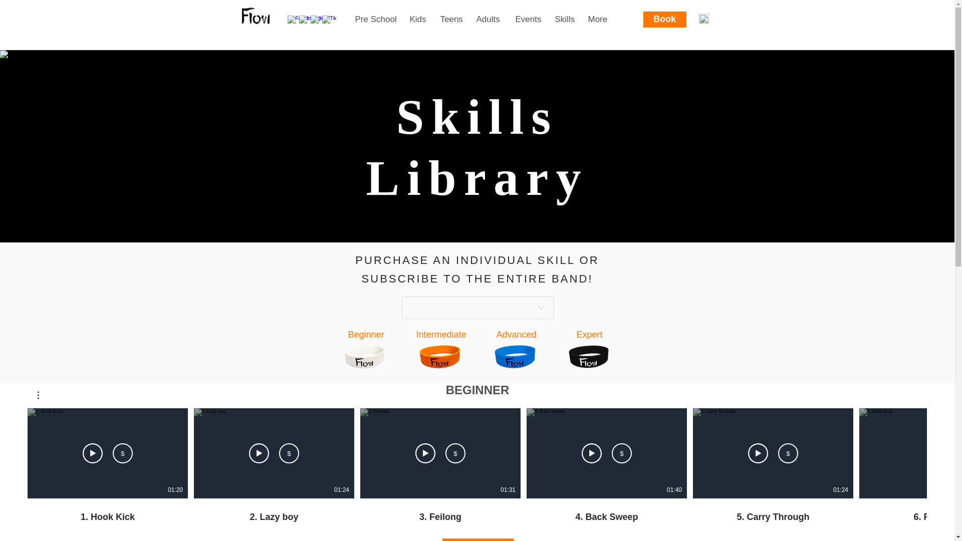 The width and height of the screenshot is (962, 541). Describe the element at coordinates (516, 335) in the screenshot. I see `Advanced` at that location.